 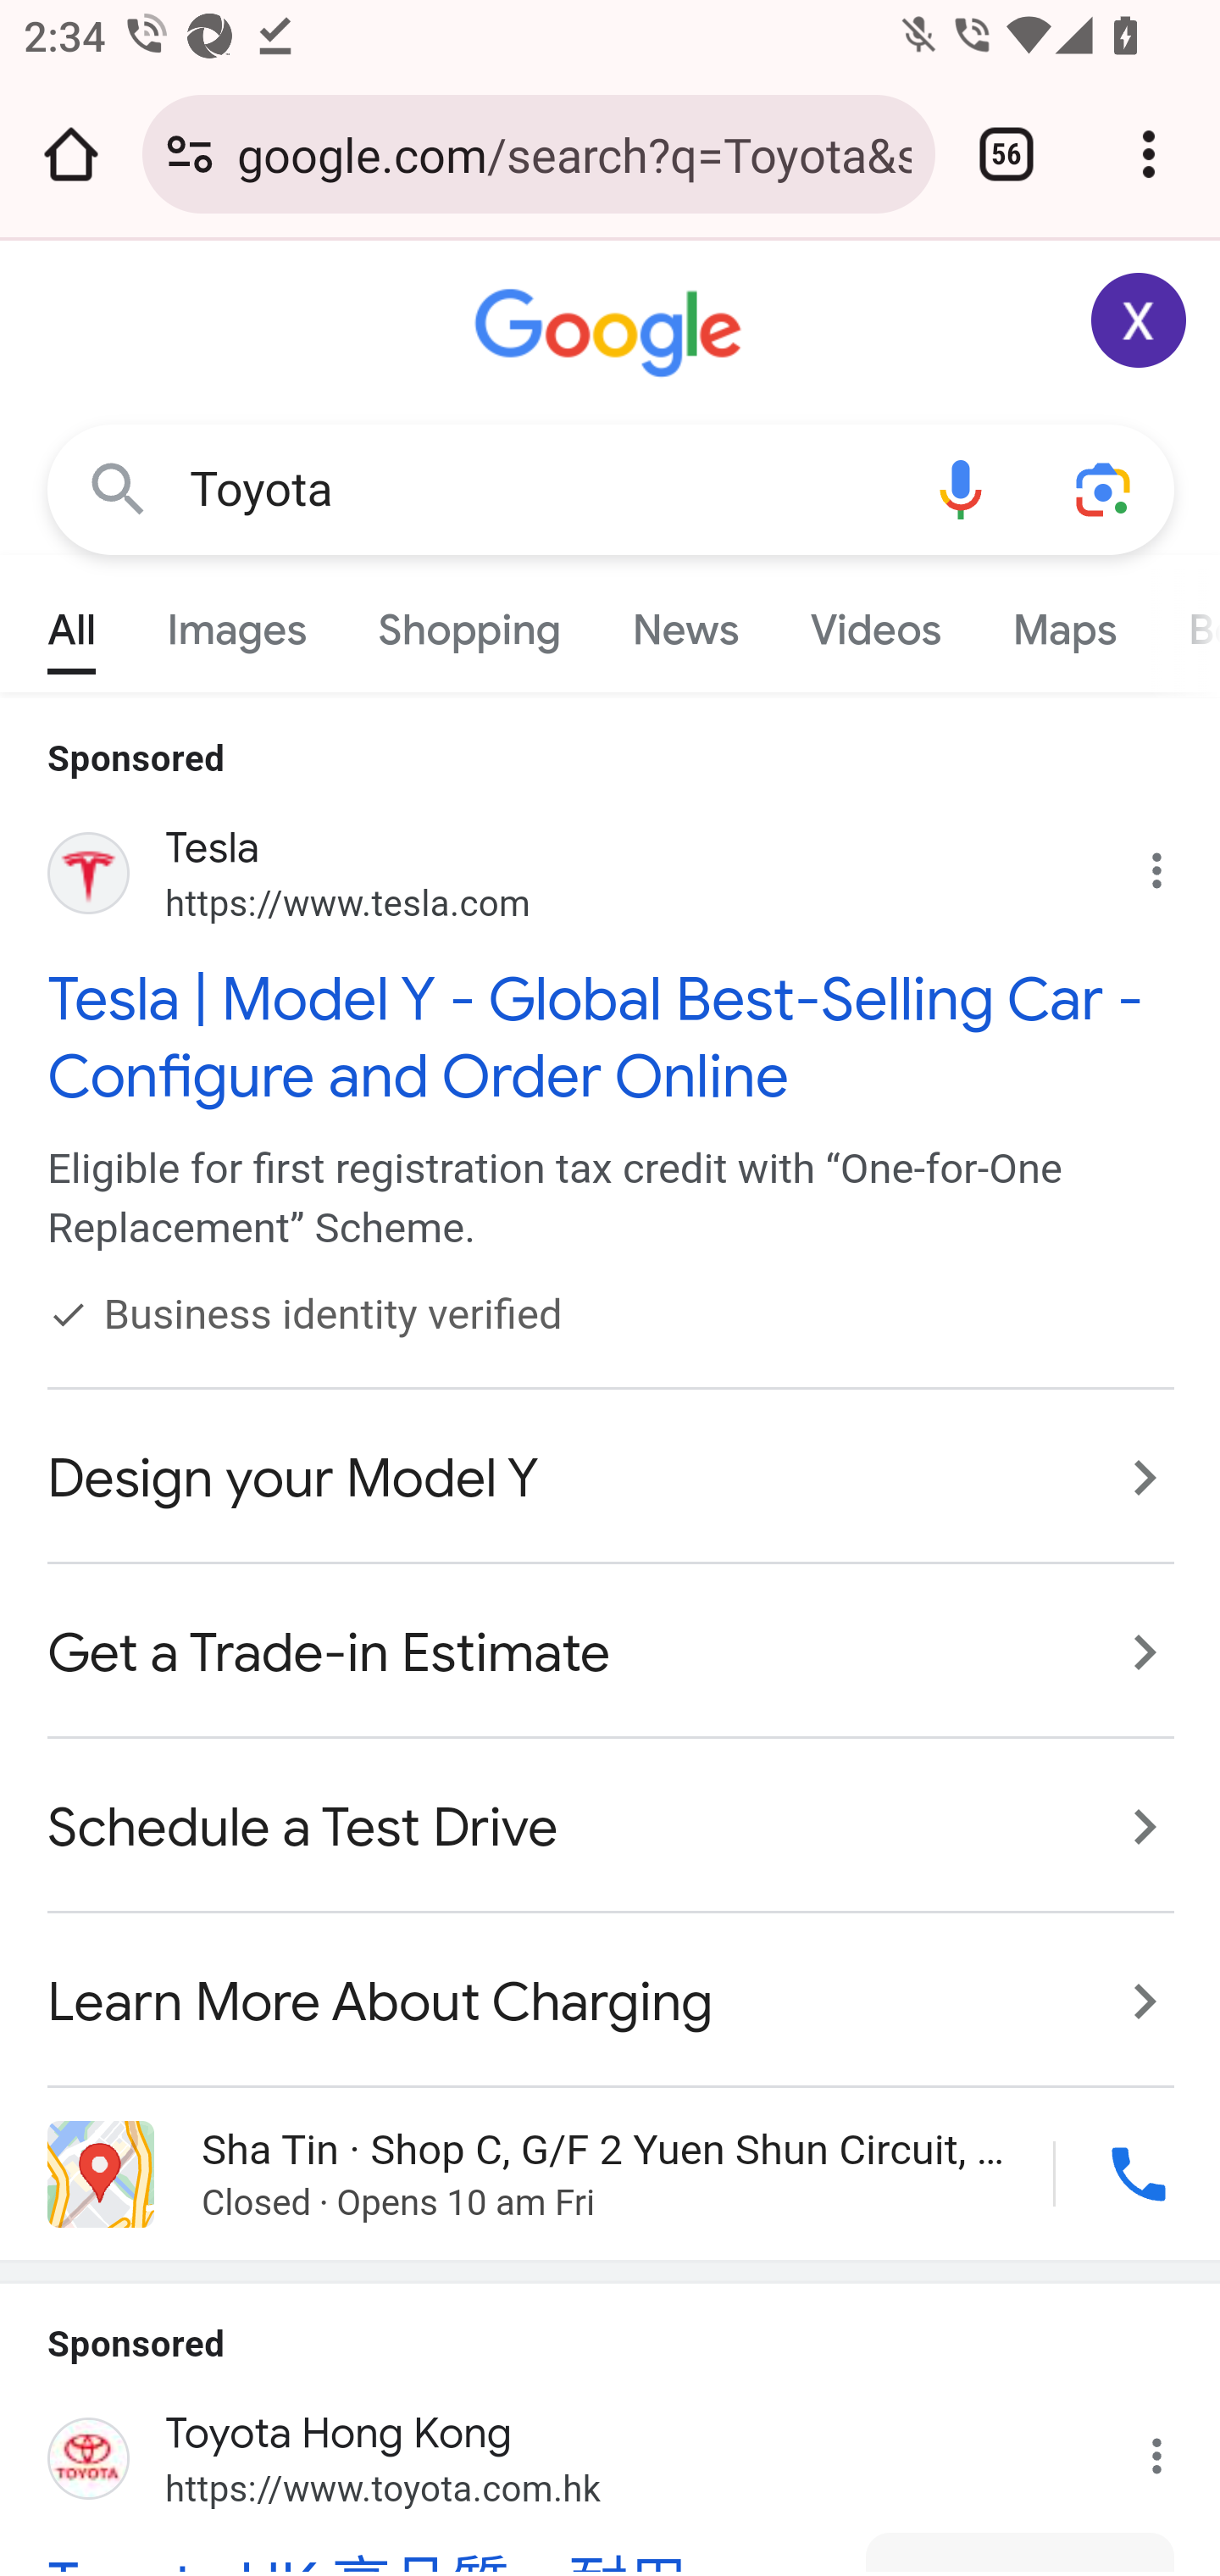 What do you see at coordinates (190, 154) in the screenshot?
I see `Connection is secure` at bounding box center [190, 154].